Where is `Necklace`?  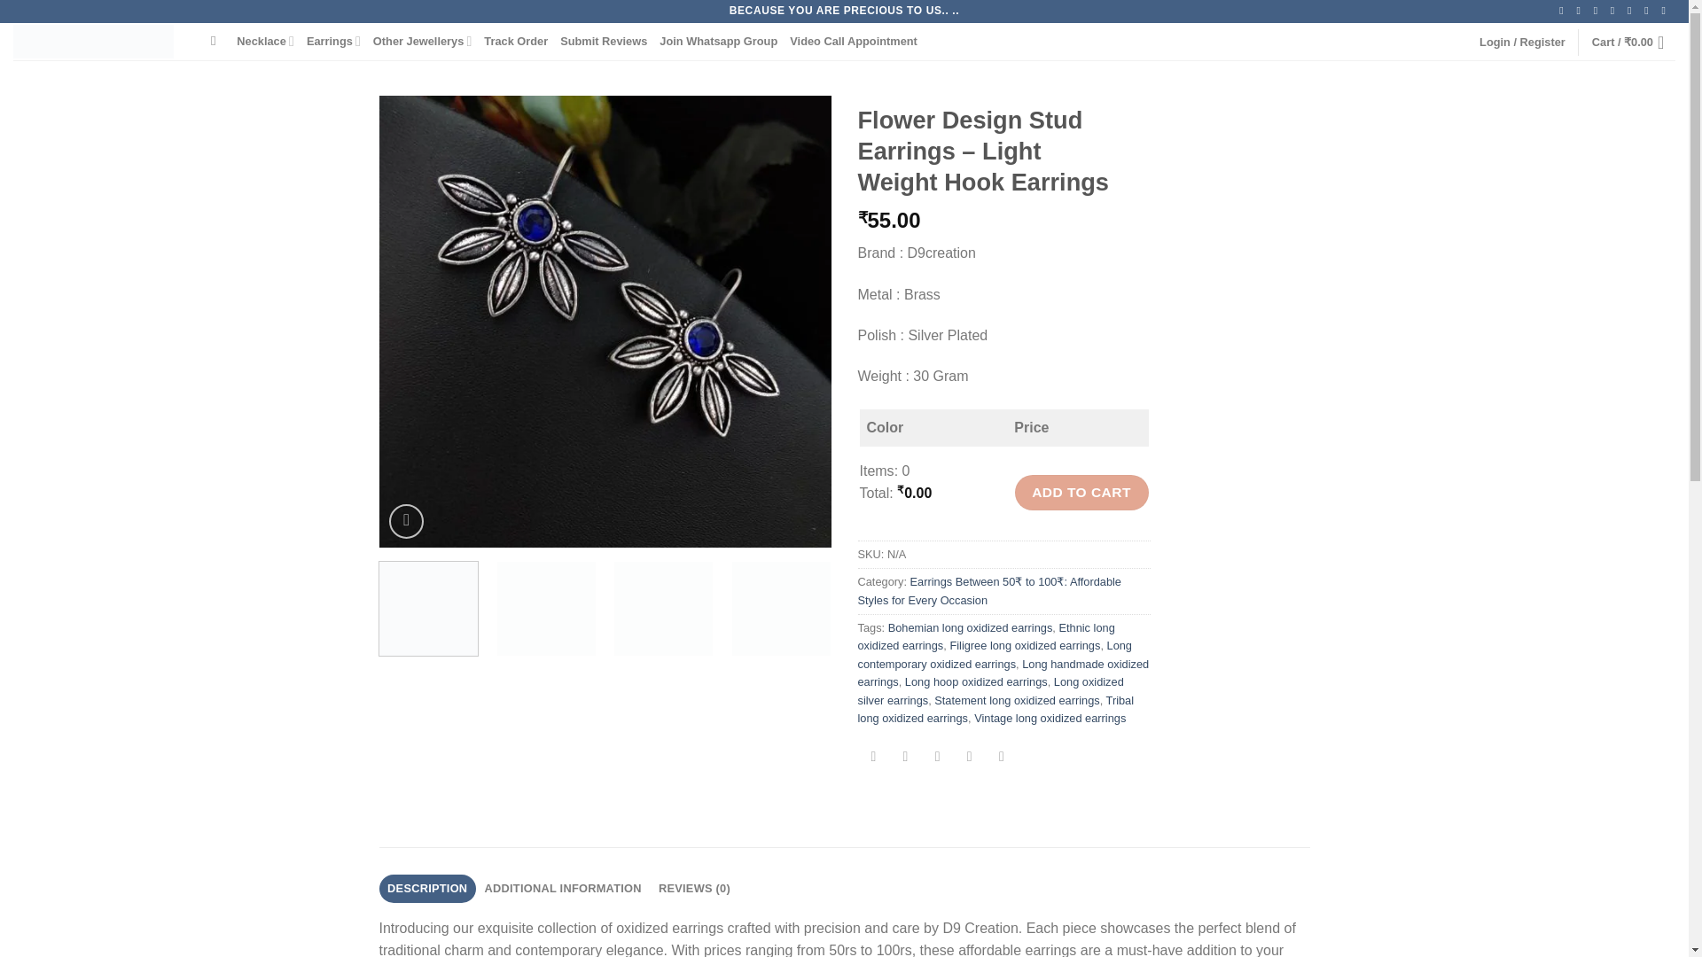 Necklace is located at coordinates (265, 41).